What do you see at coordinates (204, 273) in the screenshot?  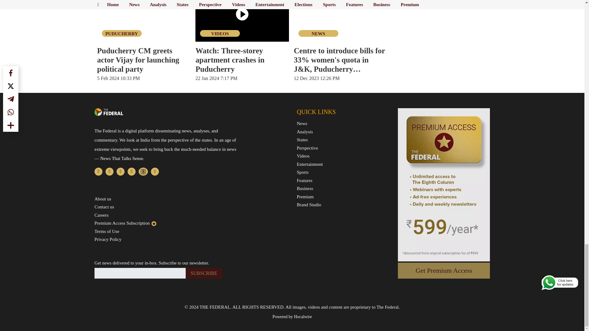 I see `Subscribe` at bounding box center [204, 273].